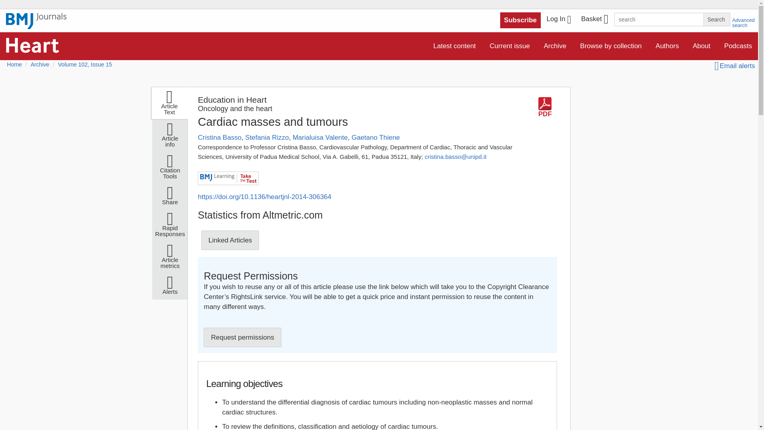 This screenshot has height=430, width=764. Describe the element at coordinates (611, 46) in the screenshot. I see `Browse by collection` at that location.